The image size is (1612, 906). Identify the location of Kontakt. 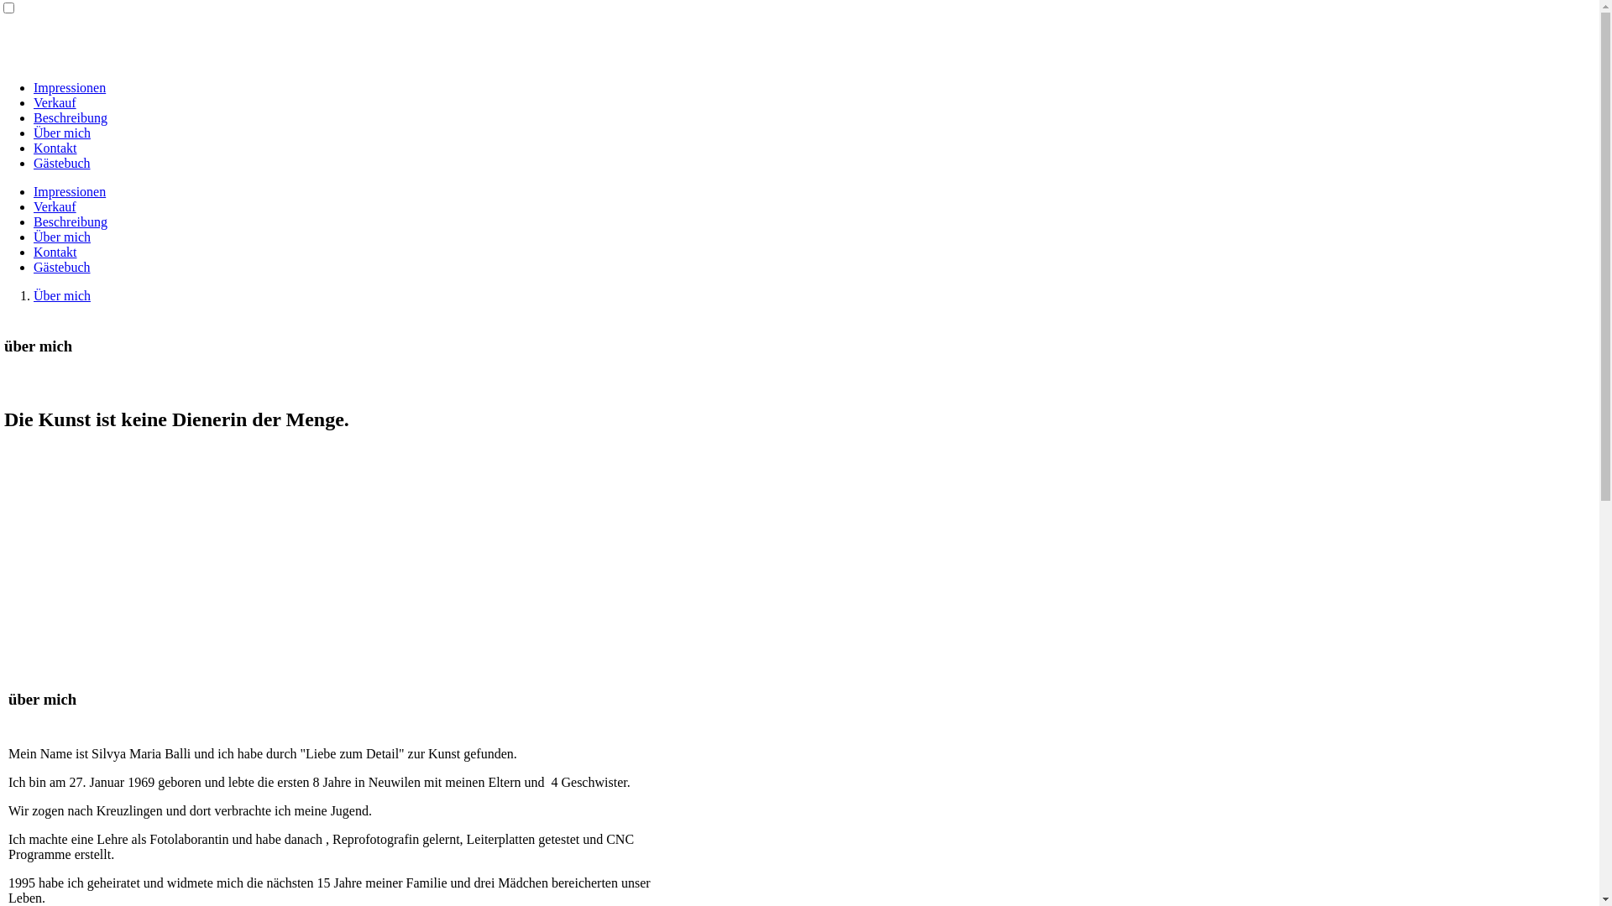
(55, 252).